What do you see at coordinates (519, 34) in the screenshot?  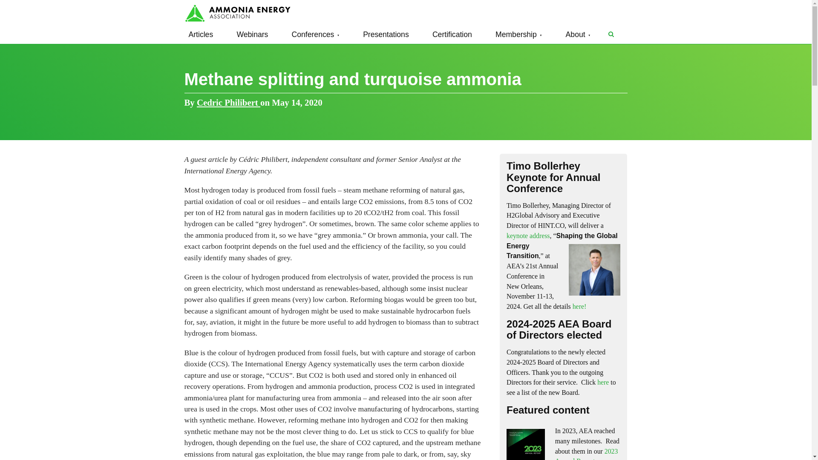 I see `Membership` at bounding box center [519, 34].